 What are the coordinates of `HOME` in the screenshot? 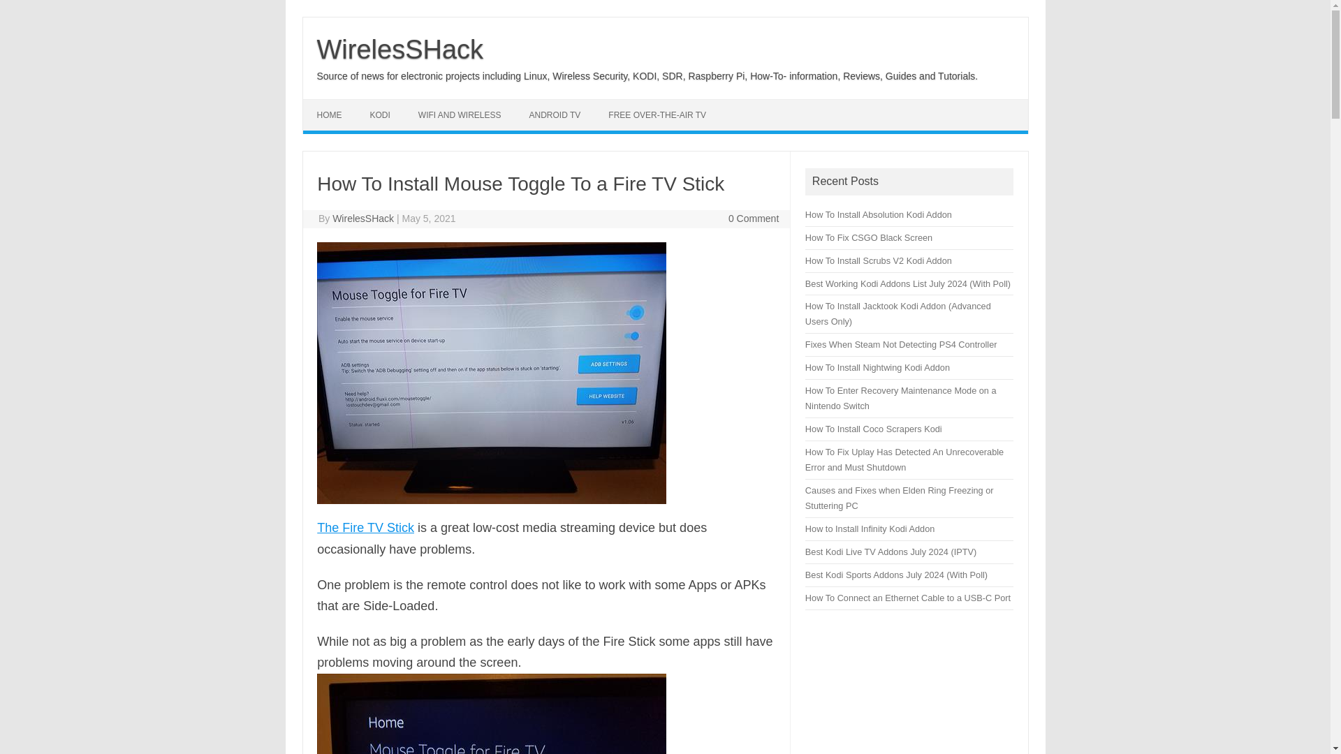 It's located at (330, 114).